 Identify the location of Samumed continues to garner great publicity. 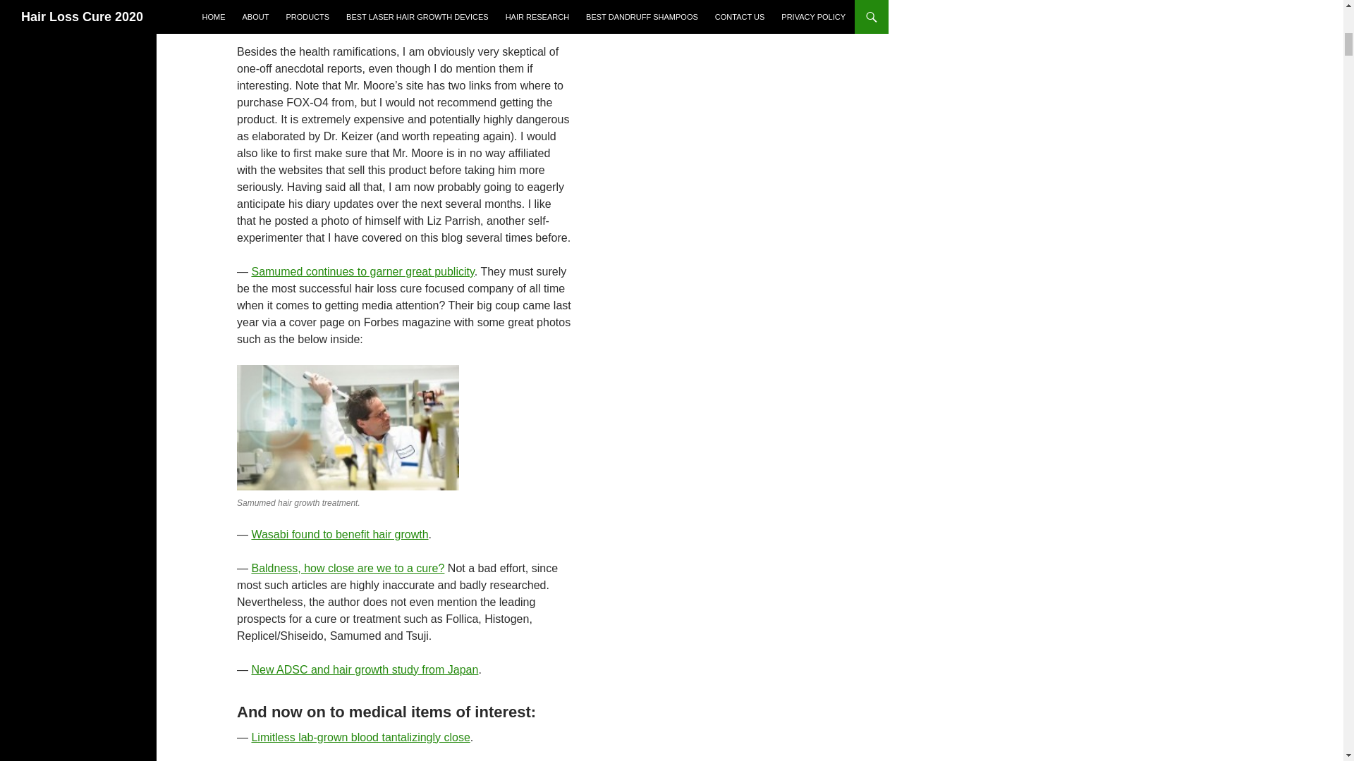
(362, 271).